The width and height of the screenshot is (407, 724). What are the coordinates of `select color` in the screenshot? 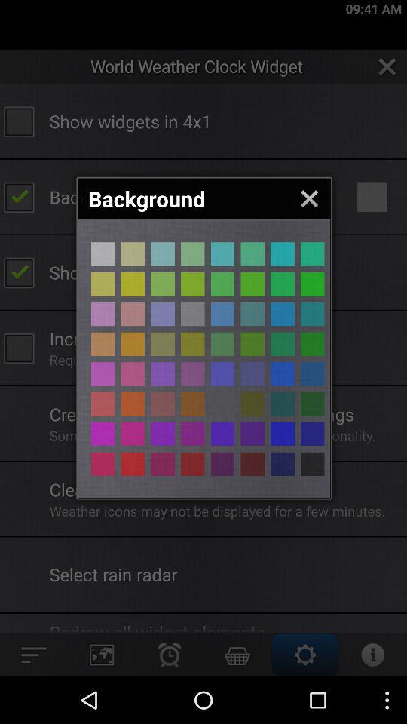 It's located at (312, 253).